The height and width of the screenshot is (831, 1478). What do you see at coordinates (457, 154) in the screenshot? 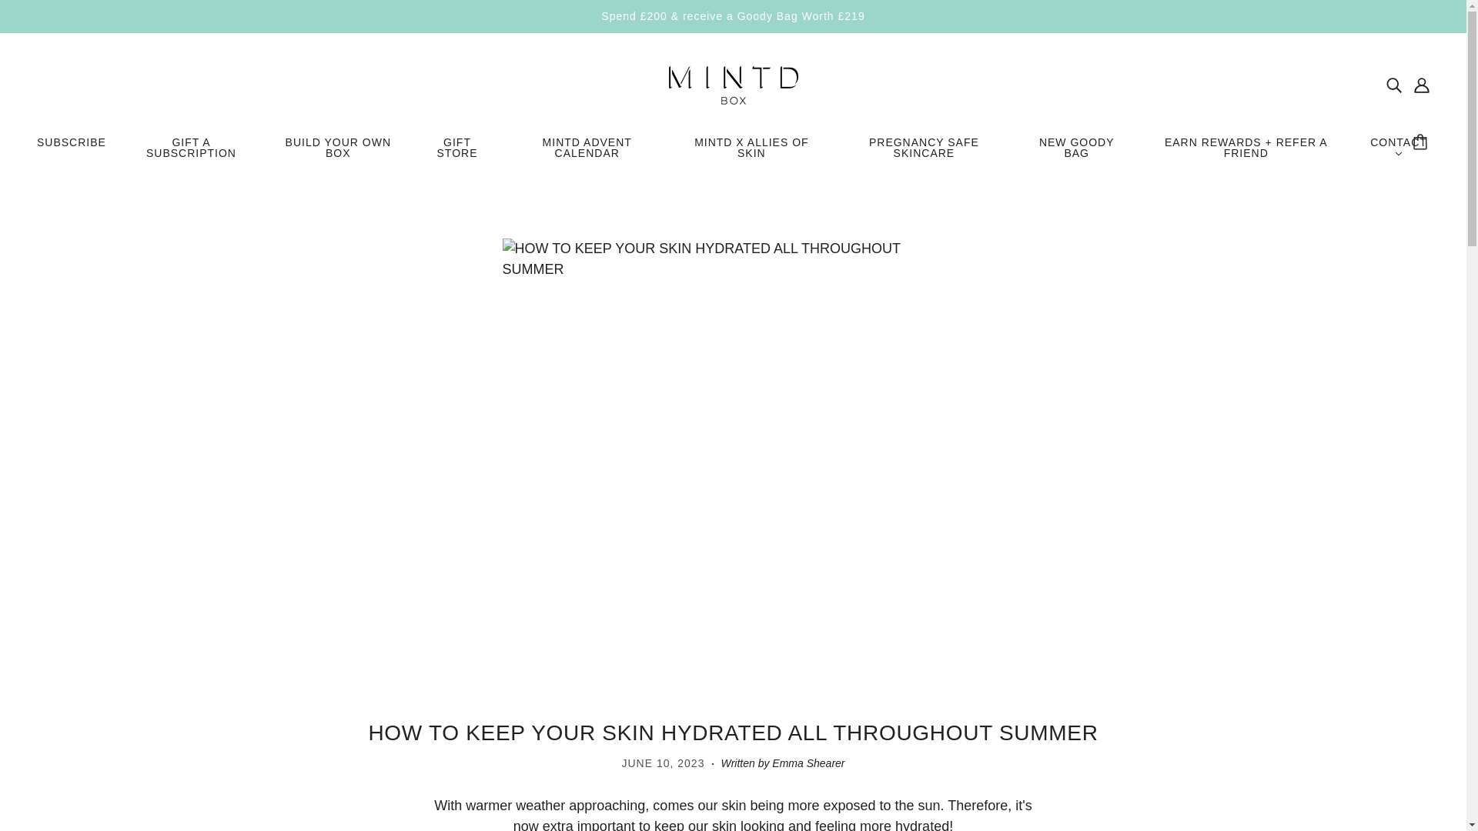
I see `GIFT STORE` at bounding box center [457, 154].